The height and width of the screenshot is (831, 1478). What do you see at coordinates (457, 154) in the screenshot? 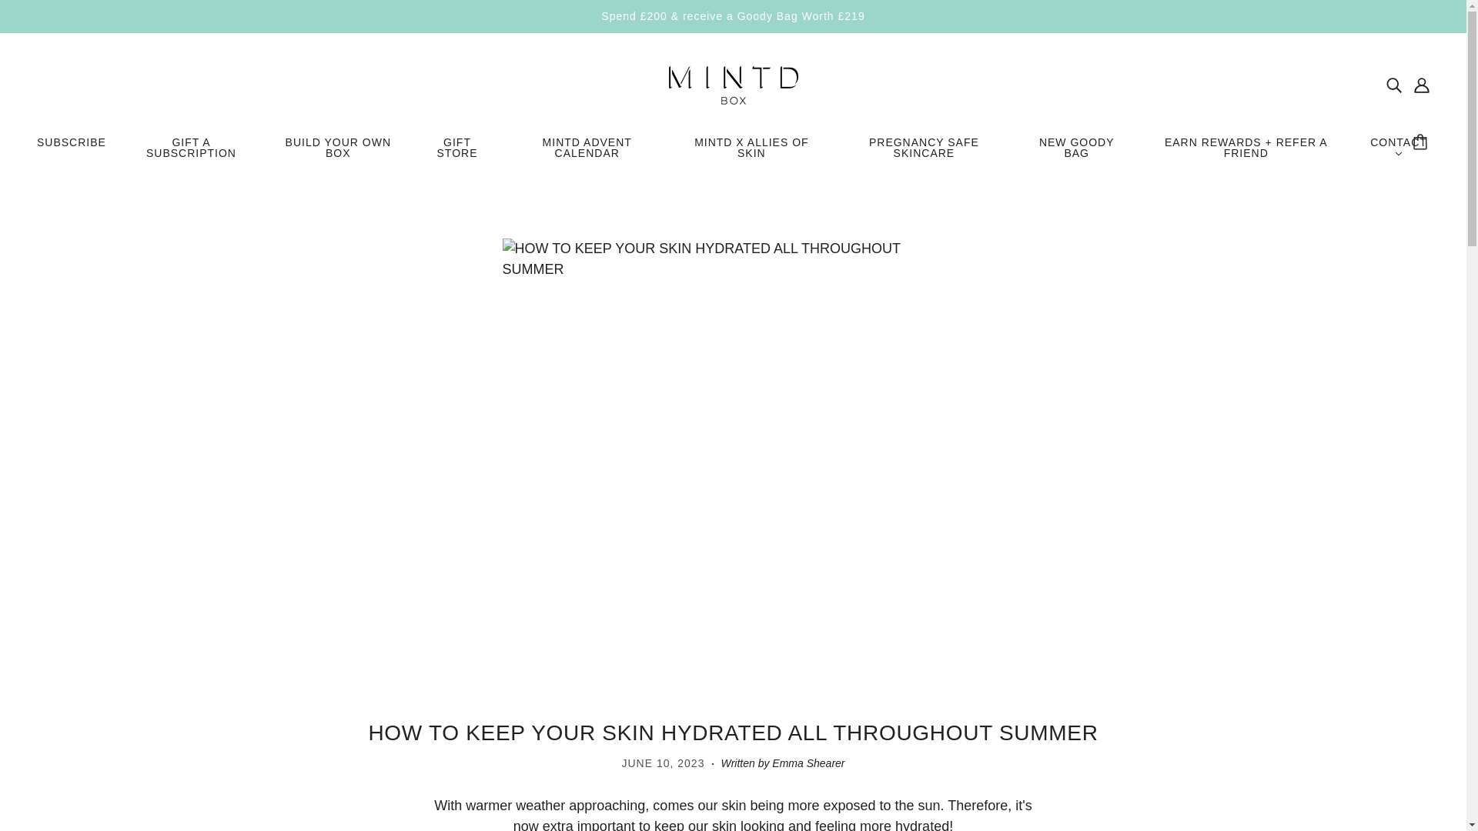
I see `GIFT STORE` at bounding box center [457, 154].